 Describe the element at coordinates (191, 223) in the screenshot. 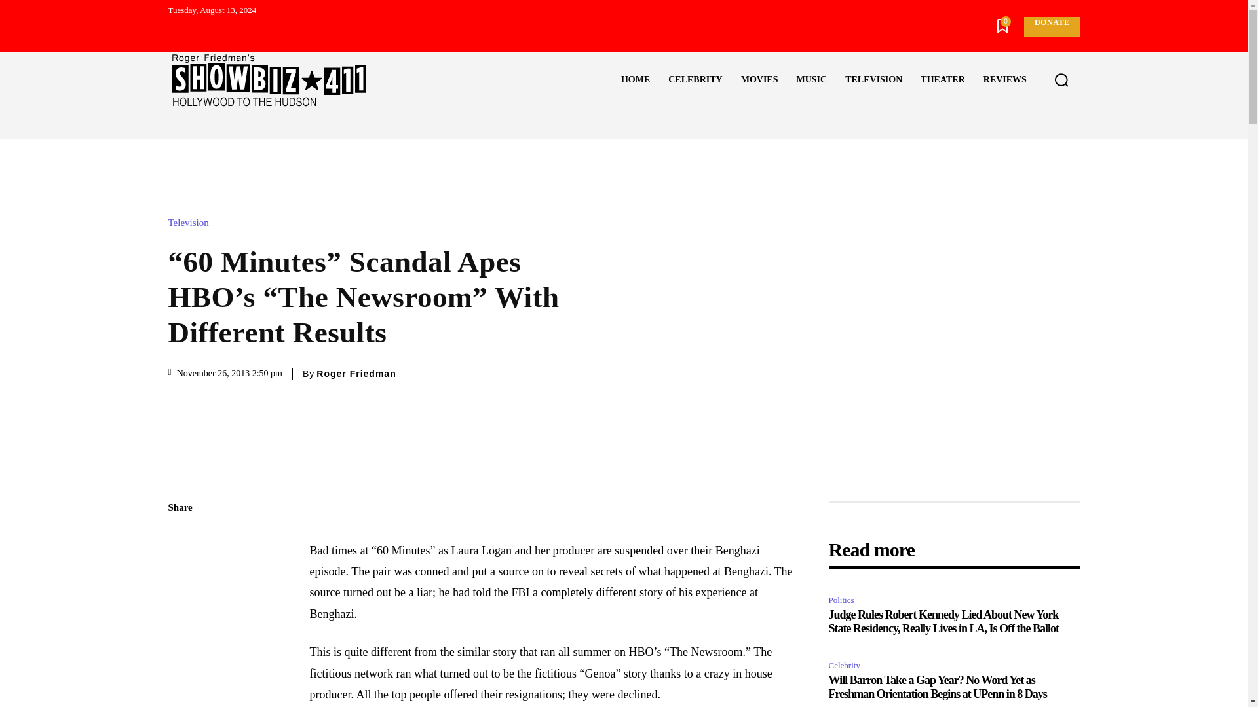

I see `Television` at that location.